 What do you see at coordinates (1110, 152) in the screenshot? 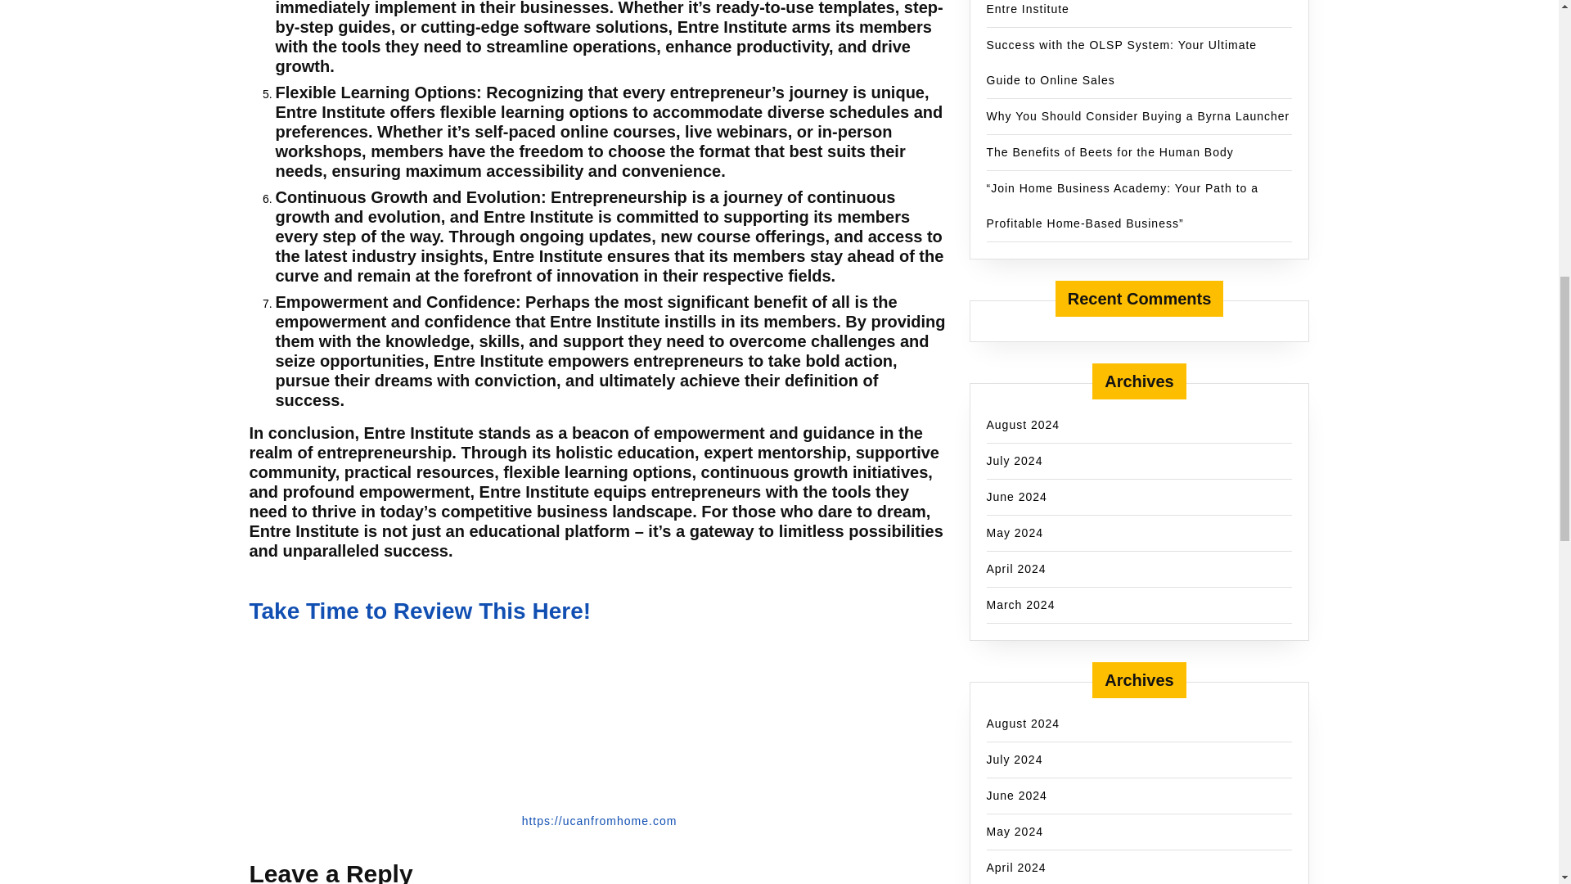
I see `The Benefits of Beets for the Human Body` at bounding box center [1110, 152].